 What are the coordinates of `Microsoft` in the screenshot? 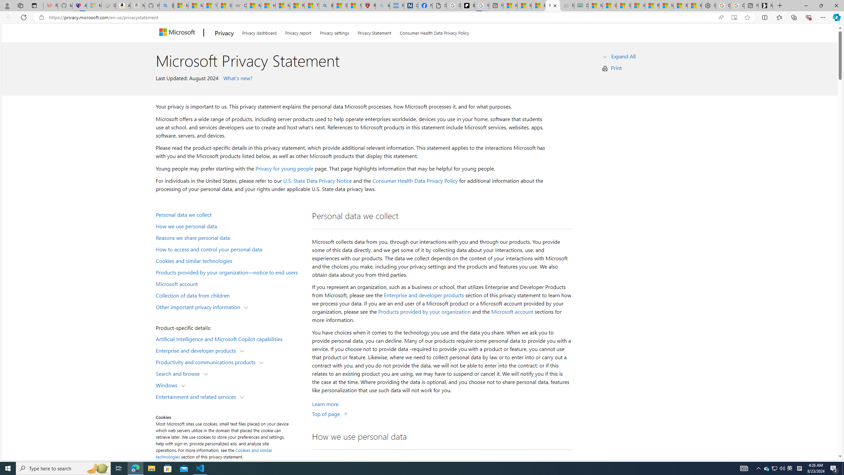 It's located at (178, 33).